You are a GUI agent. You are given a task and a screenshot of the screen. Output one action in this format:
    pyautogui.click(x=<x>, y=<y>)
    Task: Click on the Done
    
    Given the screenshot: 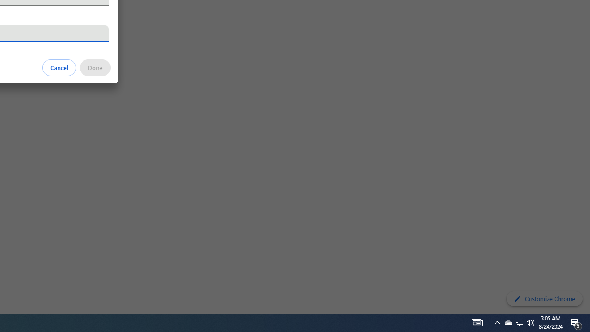 What is the action you would take?
    pyautogui.click(x=95, y=67)
    